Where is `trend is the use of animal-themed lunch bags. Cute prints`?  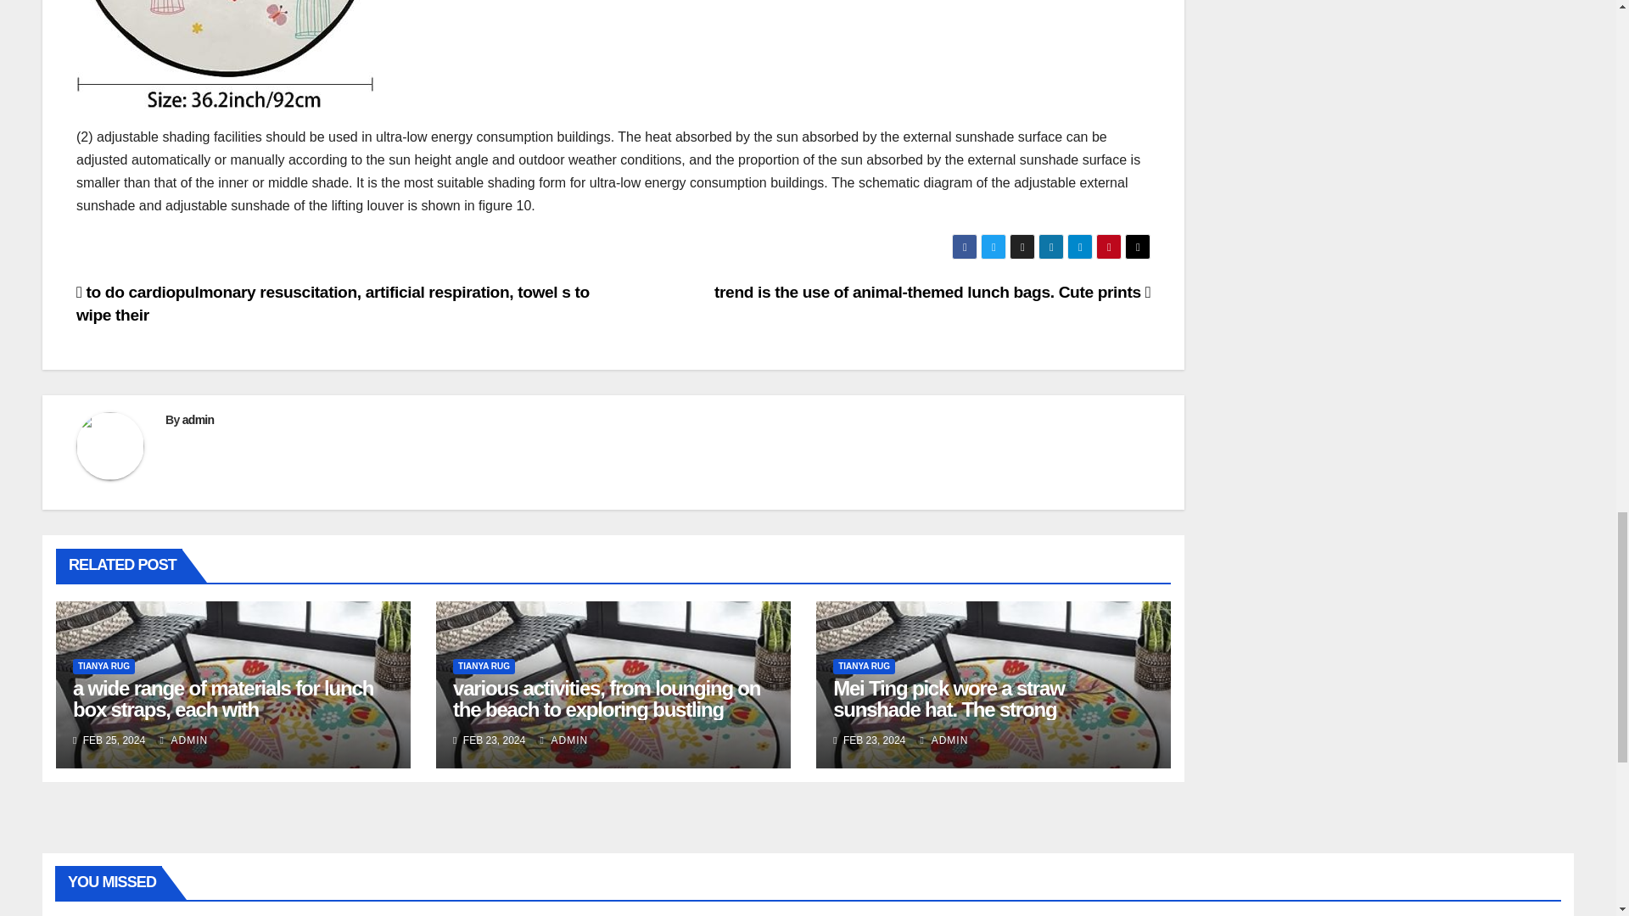
trend is the use of animal-themed lunch bags. Cute prints is located at coordinates (932, 292).